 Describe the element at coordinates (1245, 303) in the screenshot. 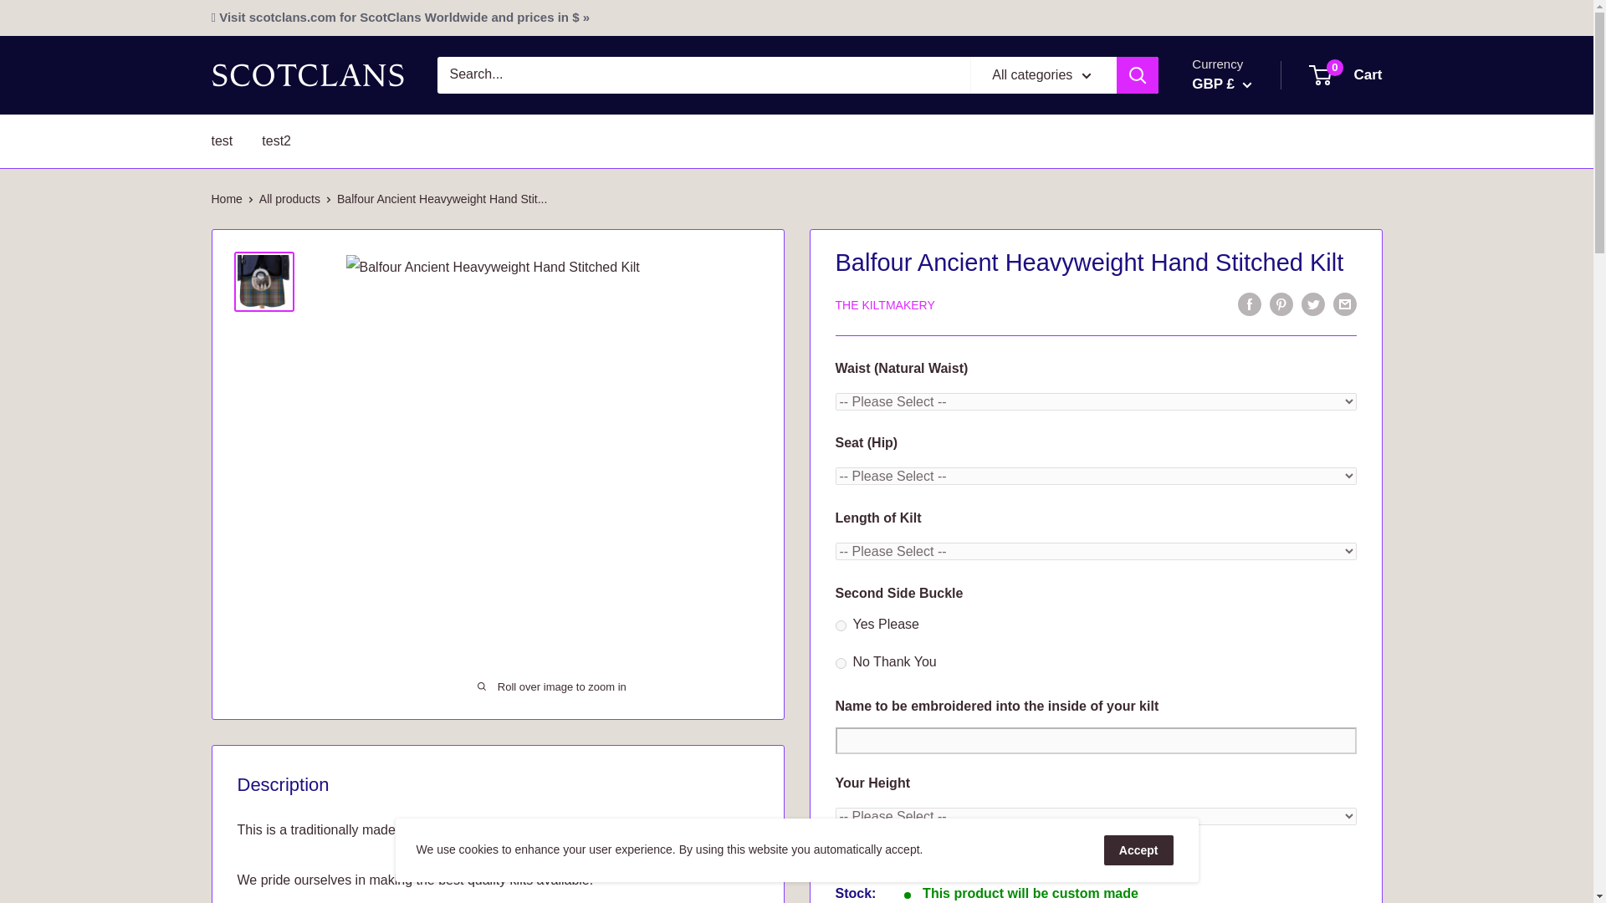

I see `GBP` at that location.